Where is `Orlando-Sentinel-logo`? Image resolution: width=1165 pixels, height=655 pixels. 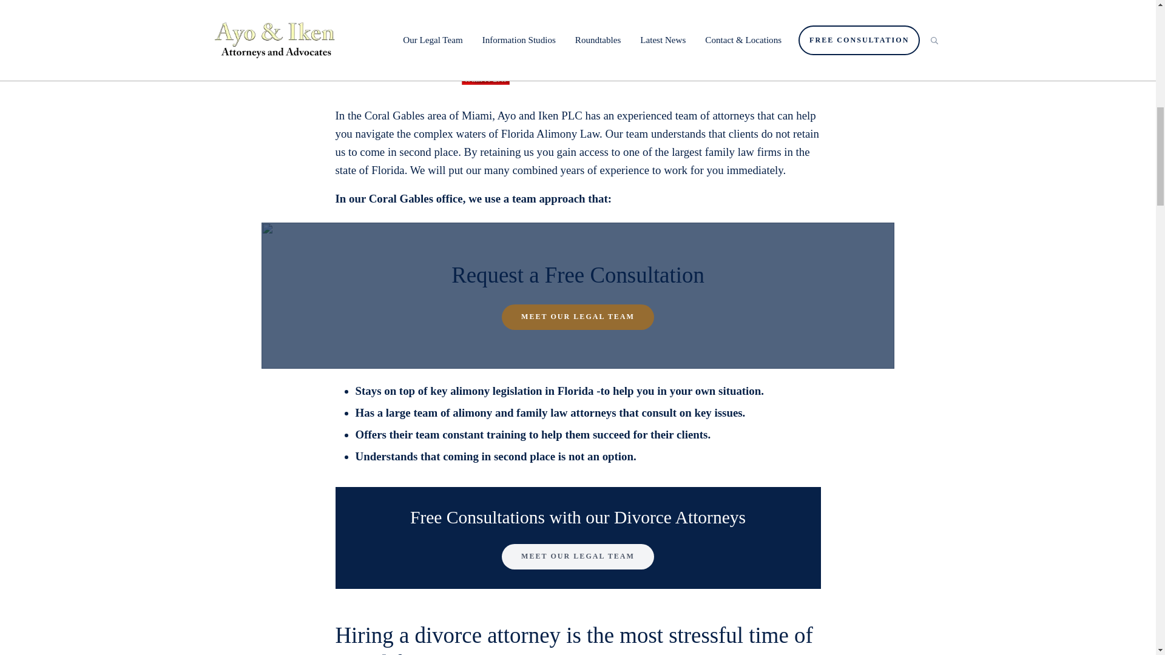 Orlando-Sentinel-logo is located at coordinates (548, 48).